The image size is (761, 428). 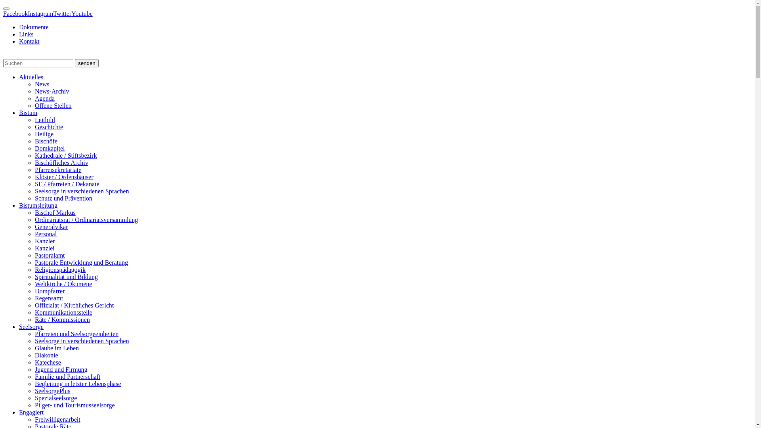 What do you see at coordinates (52, 391) in the screenshot?
I see `SeelsorgePlus` at bounding box center [52, 391].